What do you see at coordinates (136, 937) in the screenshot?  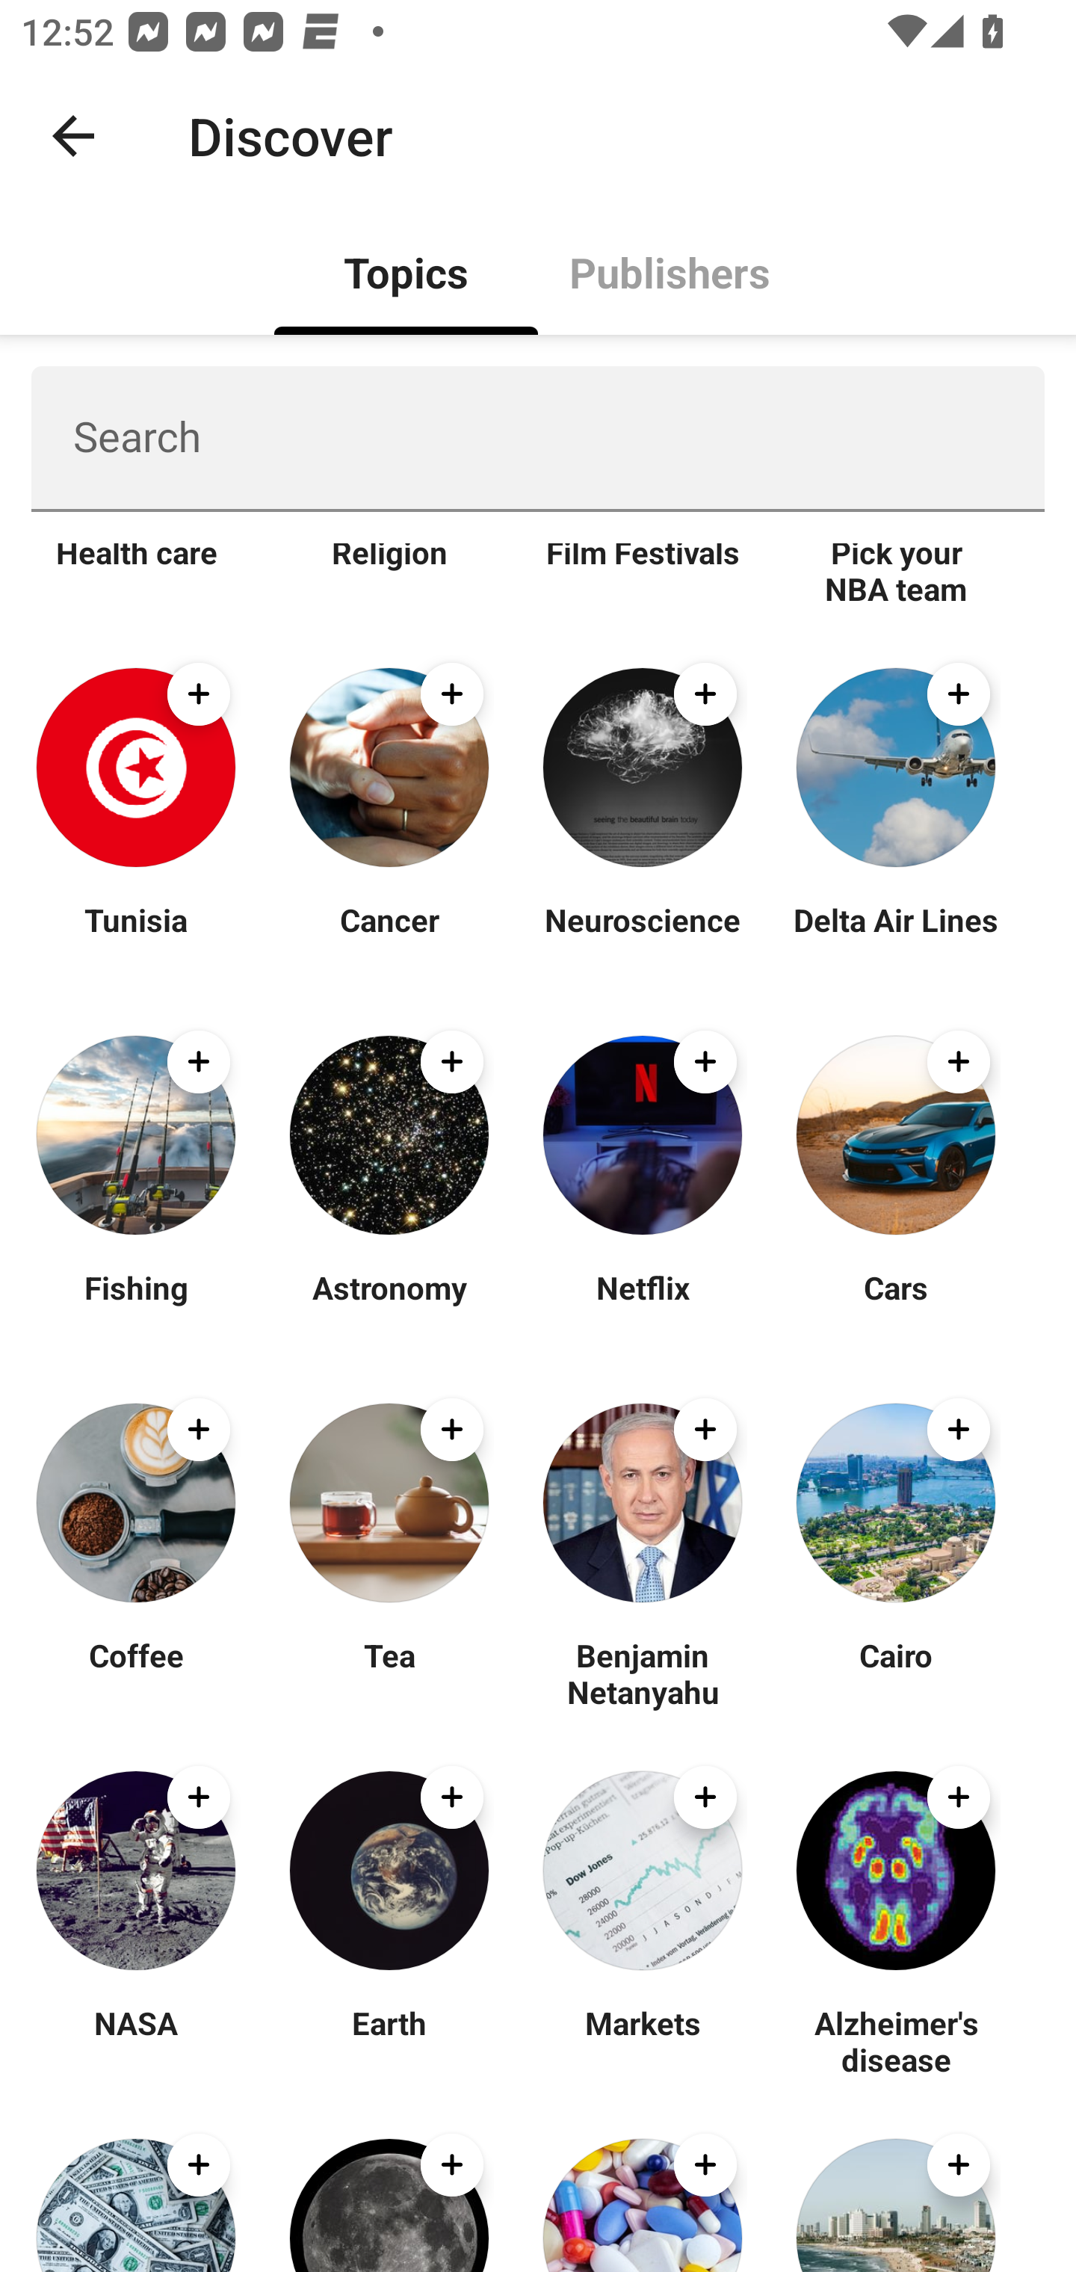 I see `Tunisia` at bounding box center [136, 937].